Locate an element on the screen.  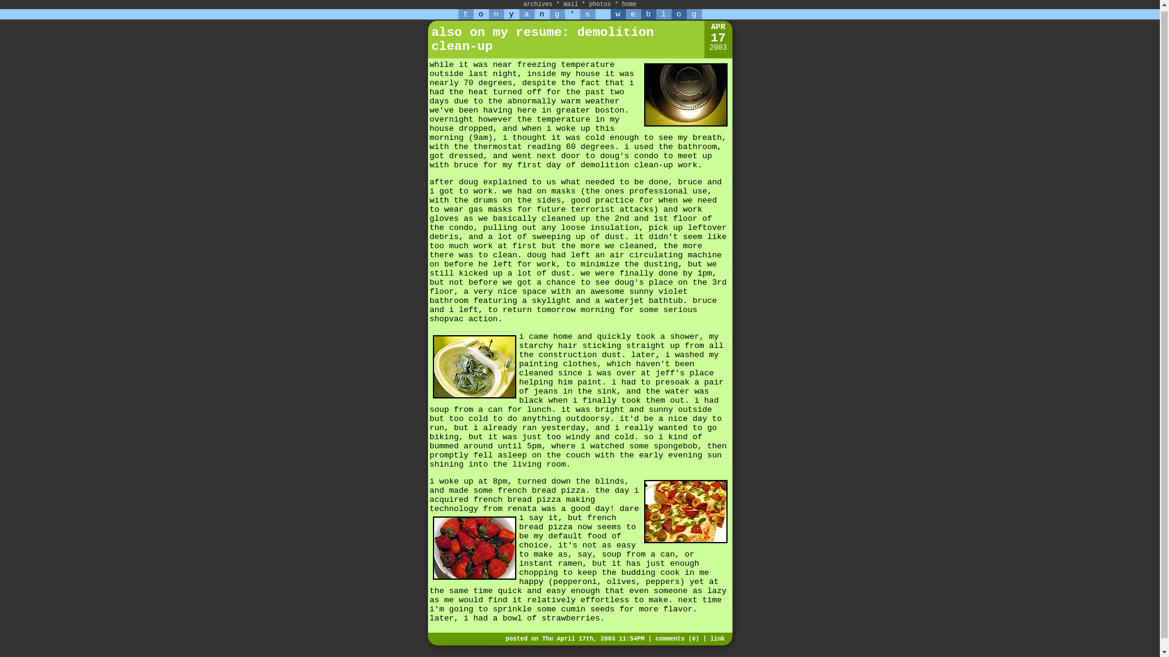
mail is located at coordinates (570, 2).